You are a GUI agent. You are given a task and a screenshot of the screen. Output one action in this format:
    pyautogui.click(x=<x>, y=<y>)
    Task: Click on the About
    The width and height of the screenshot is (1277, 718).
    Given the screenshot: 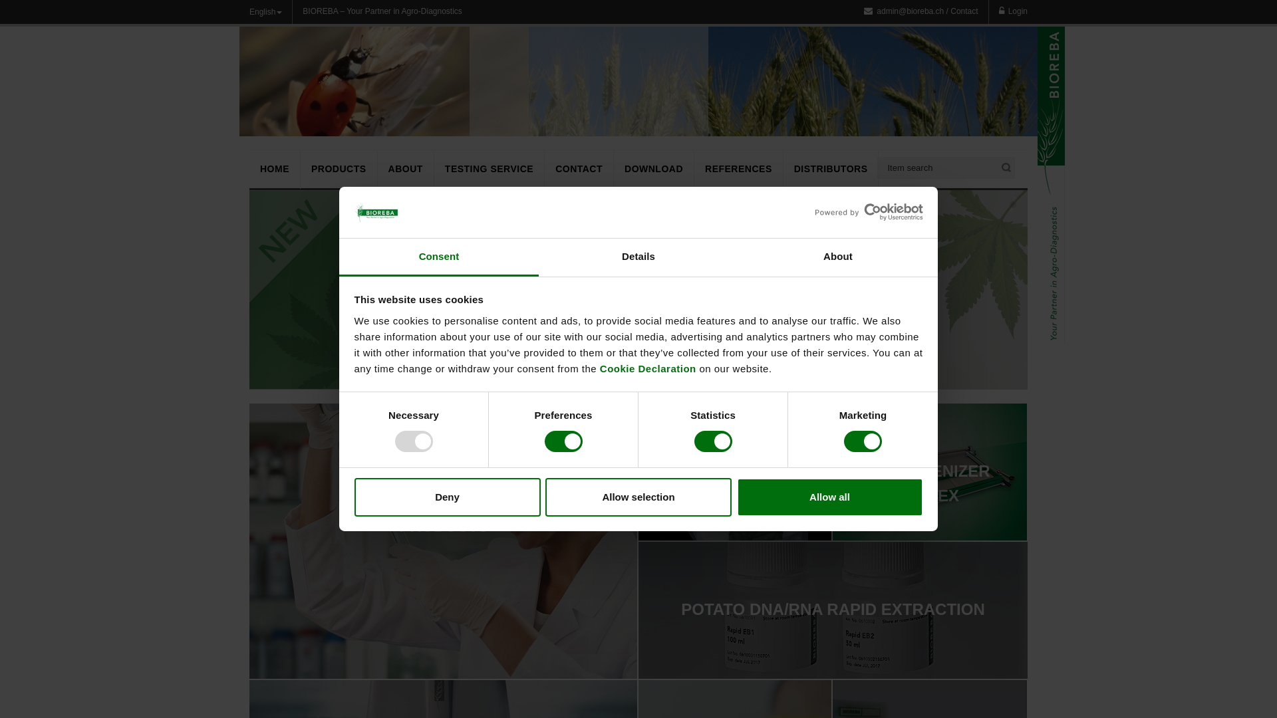 What is the action you would take?
    pyautogui.click(x=838, y=258)
    